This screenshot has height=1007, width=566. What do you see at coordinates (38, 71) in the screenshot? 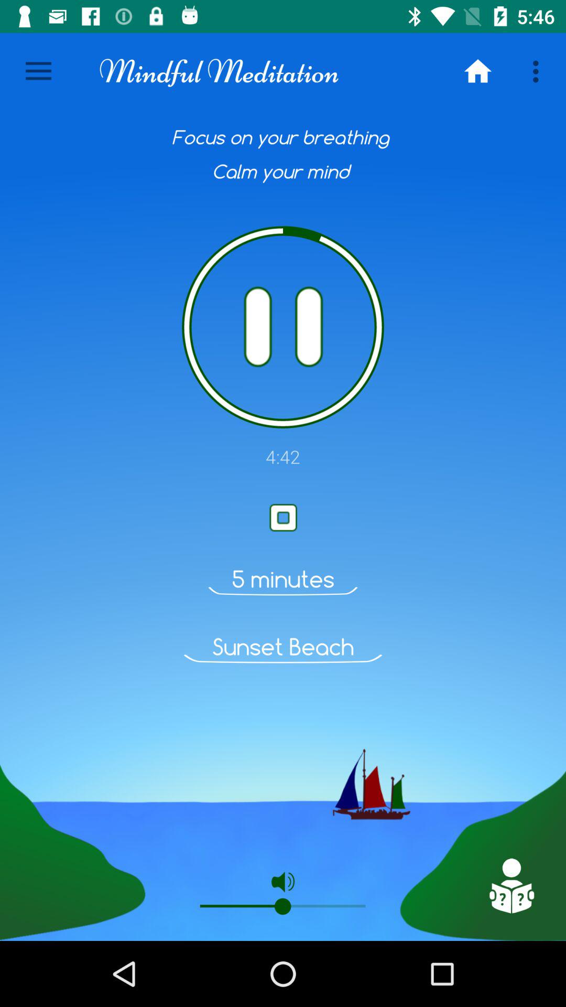
I see `choose the icon next to mindful meditation` at bounding box center [38, 71].